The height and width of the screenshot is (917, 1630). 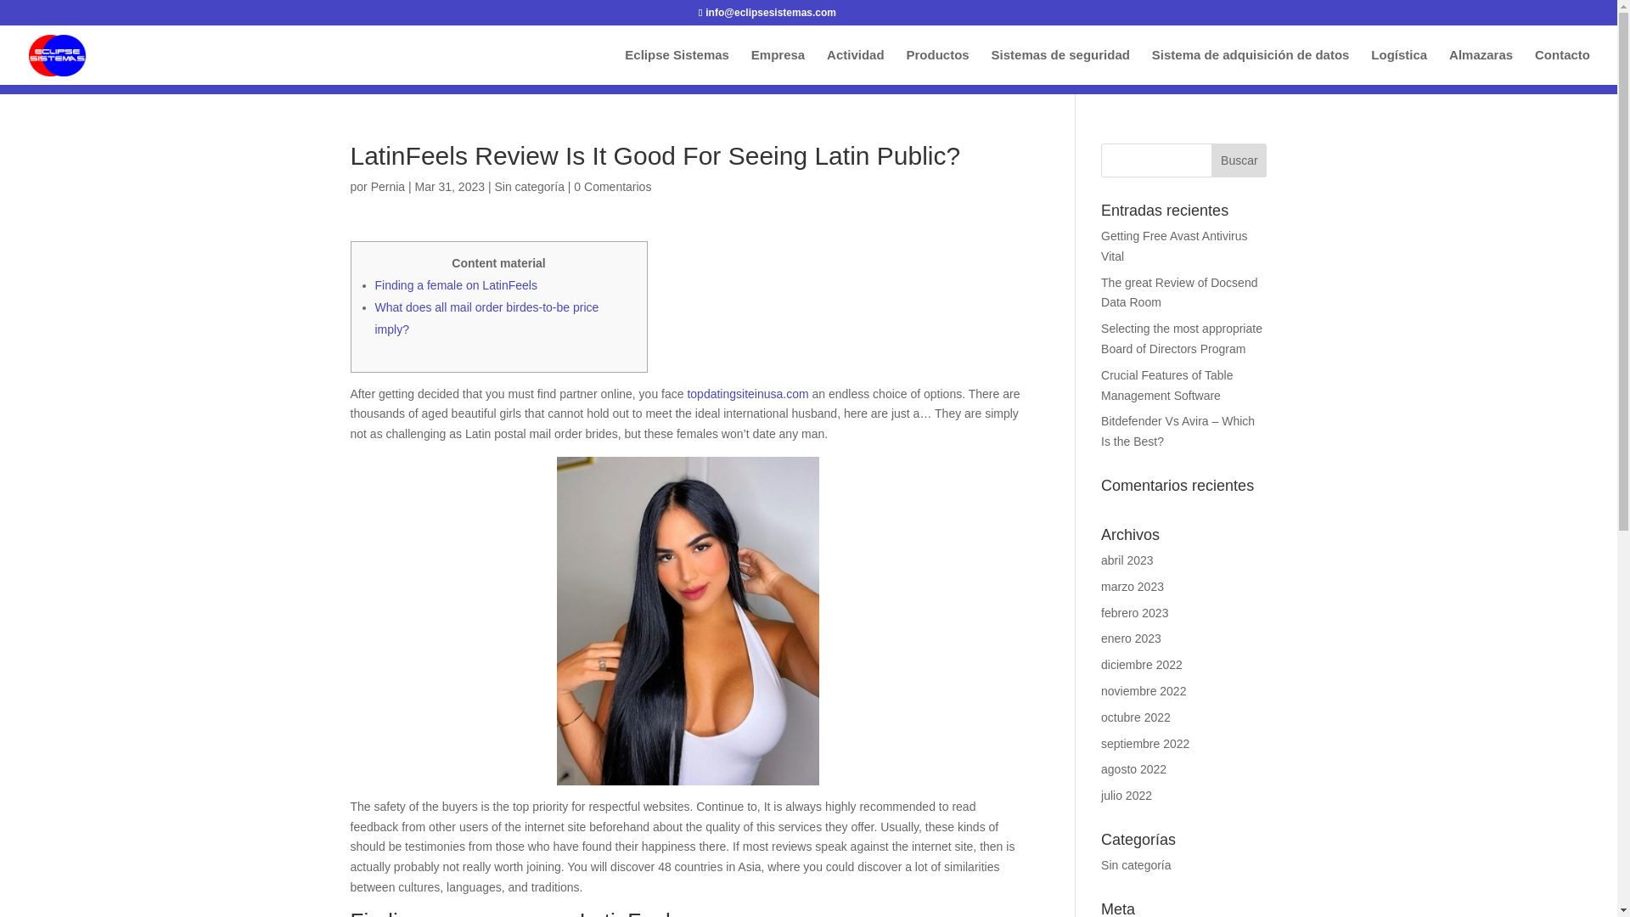 What do you see at coordinates (487, 318) in the screenshot?
I see `What does all mail order birdes-to-be price imply?` at bounding box center [487, 318].